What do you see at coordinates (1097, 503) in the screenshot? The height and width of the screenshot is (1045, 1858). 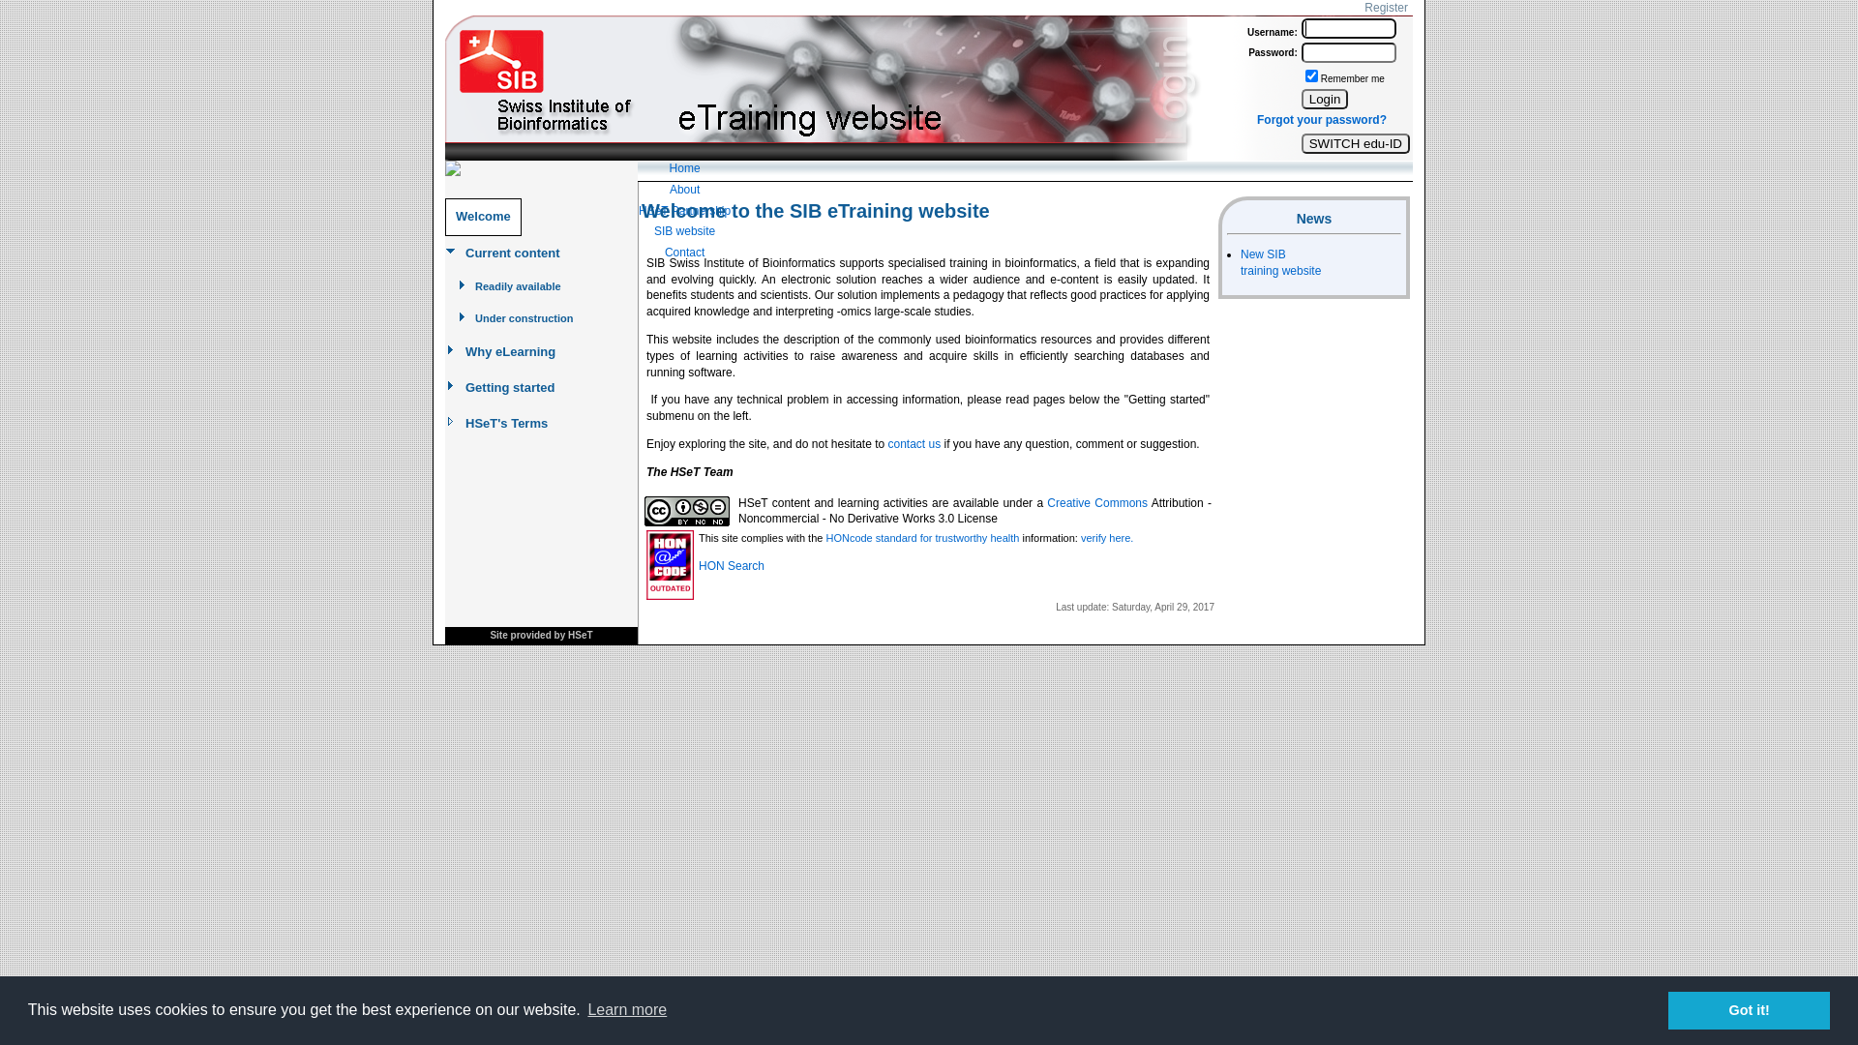 I see `Creative Commons` at bounding box center [1097, 503].